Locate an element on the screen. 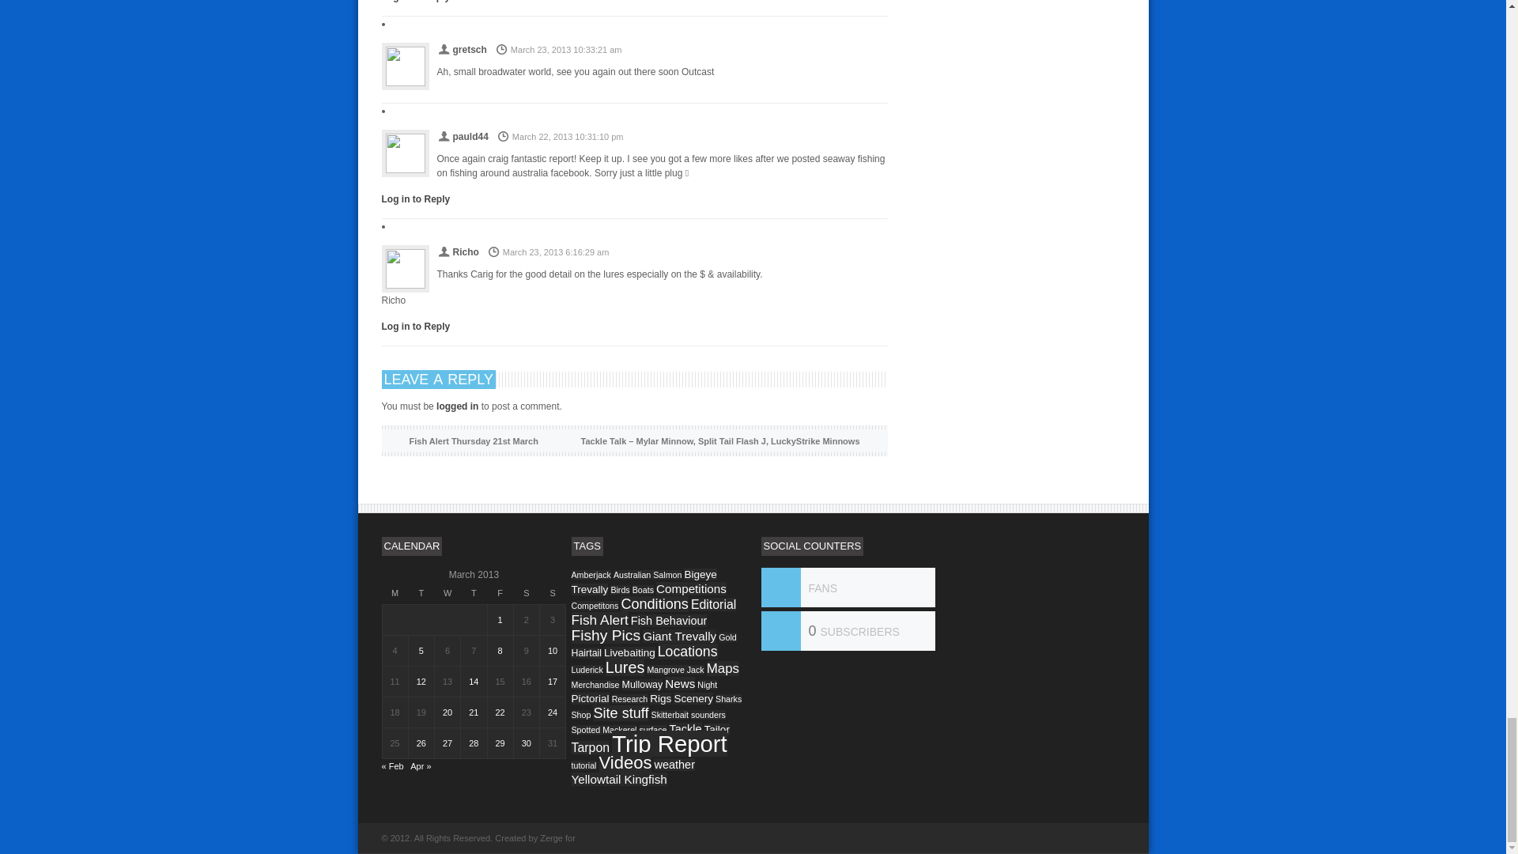 The width and height of the screenshot is (1518, 854). Sunday is located at coordinates (552, 592).